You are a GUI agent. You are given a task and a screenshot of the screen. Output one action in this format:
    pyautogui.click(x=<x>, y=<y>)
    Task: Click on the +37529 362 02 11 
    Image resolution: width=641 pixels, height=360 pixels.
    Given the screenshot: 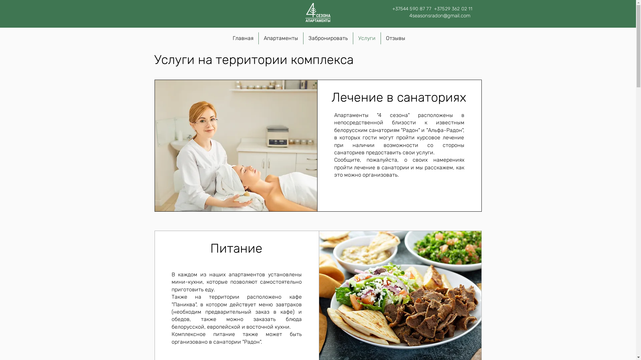 What is the action you would take?
    pyautogui.click(x=454, y=9)
    